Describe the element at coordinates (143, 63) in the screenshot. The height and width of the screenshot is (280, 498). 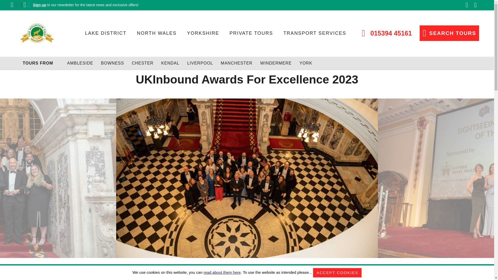
I see `Chester` at that location.